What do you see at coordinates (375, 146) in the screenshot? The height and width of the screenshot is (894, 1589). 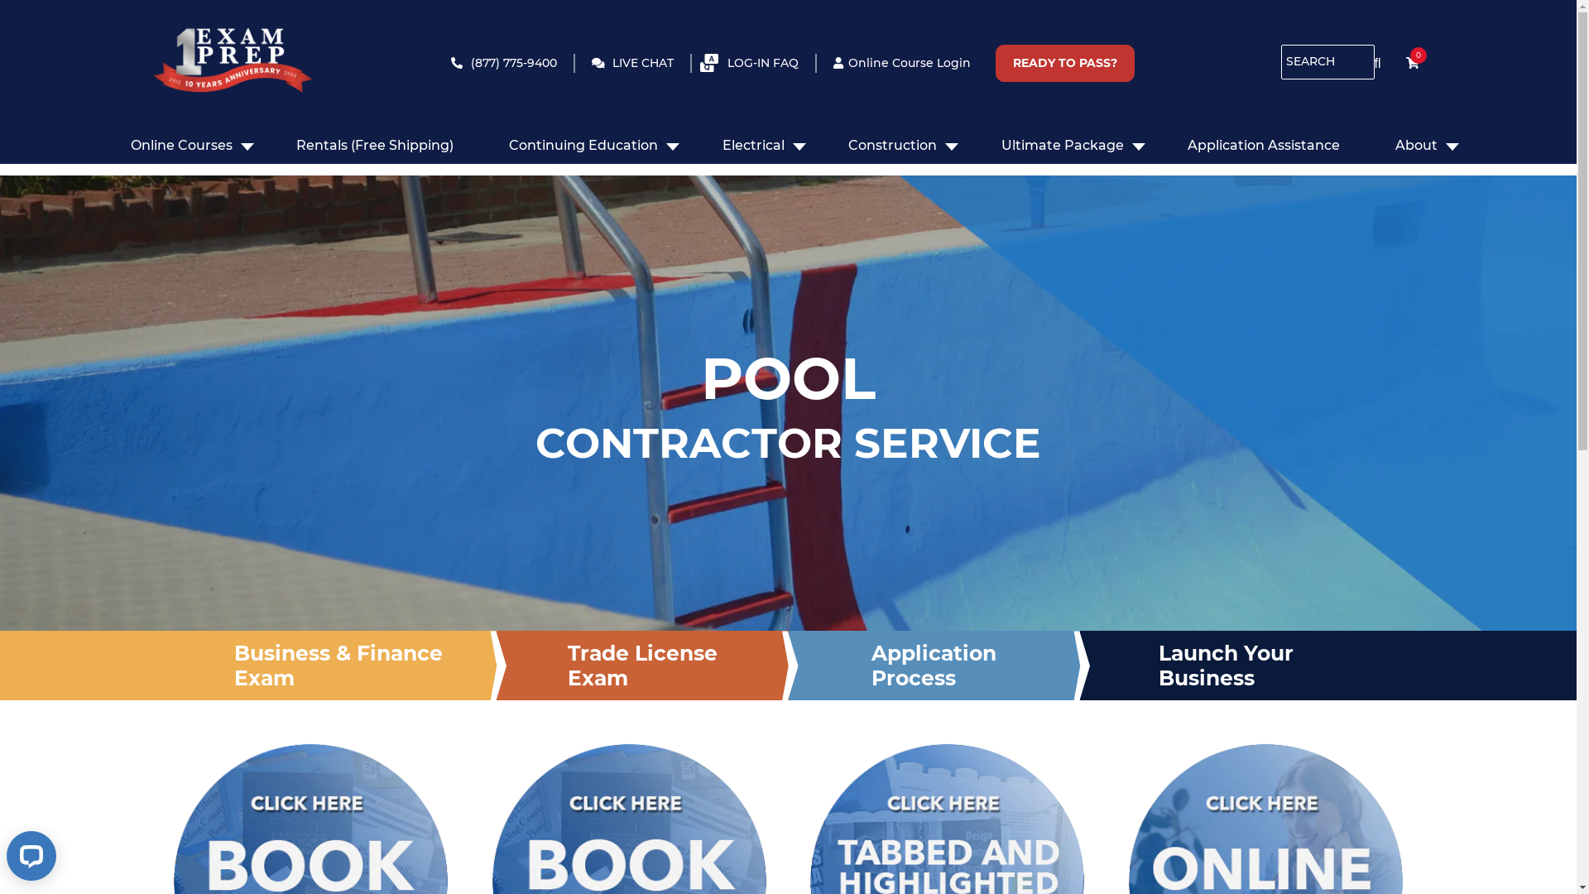 I see `Rentals (Free Shipping)` at bounding box center [375, 146].